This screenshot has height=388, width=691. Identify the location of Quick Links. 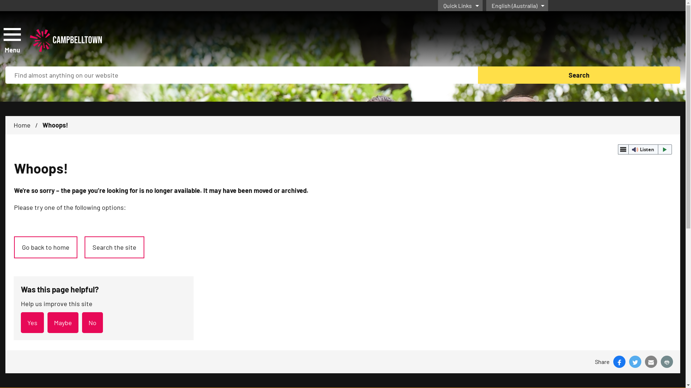
(460, 6).